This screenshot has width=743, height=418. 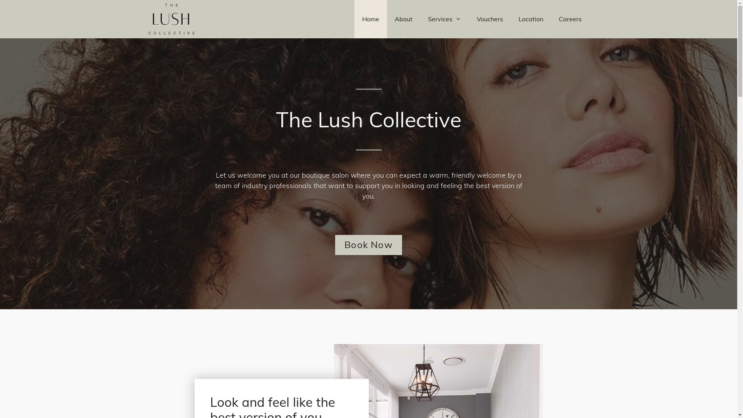 What do you see at coordinates (531, 19) in the screenshot?
I see `Location` at bounding box center [531, 19].